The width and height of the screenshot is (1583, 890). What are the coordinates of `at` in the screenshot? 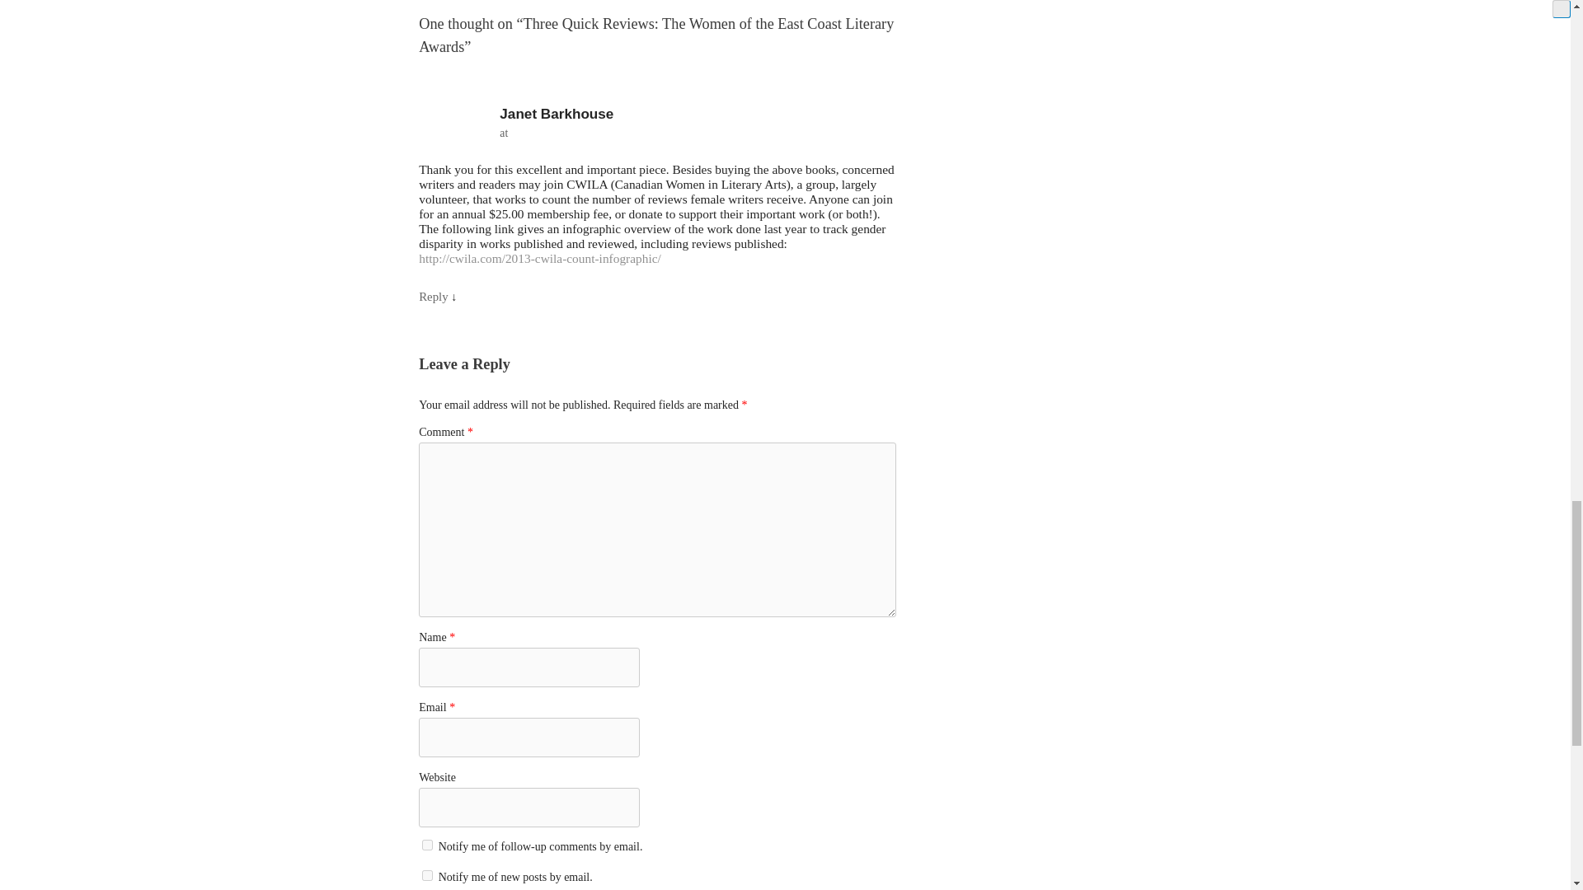 It's located at (657, 133).